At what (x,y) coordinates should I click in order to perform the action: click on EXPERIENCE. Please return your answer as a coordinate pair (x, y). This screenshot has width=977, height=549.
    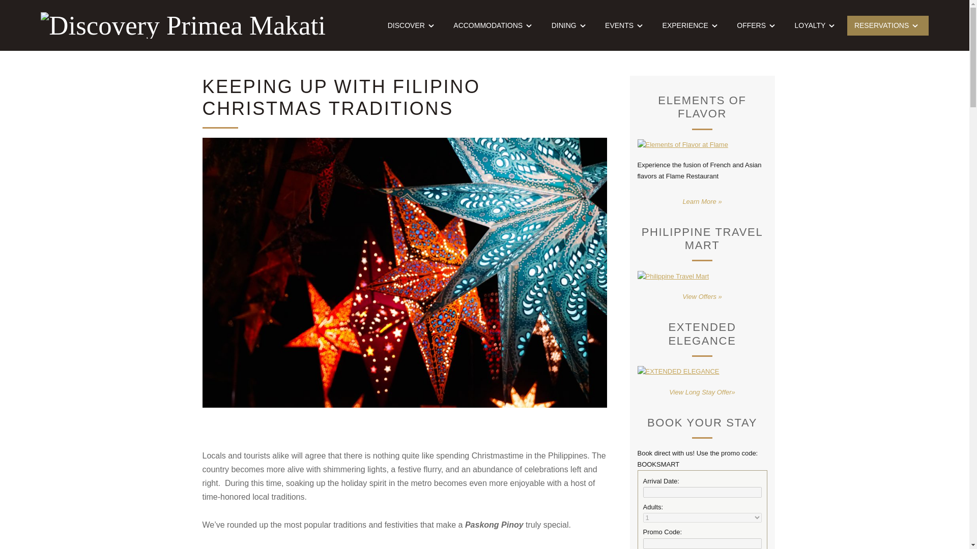
    Looking at the image, I should click on (692, 25).